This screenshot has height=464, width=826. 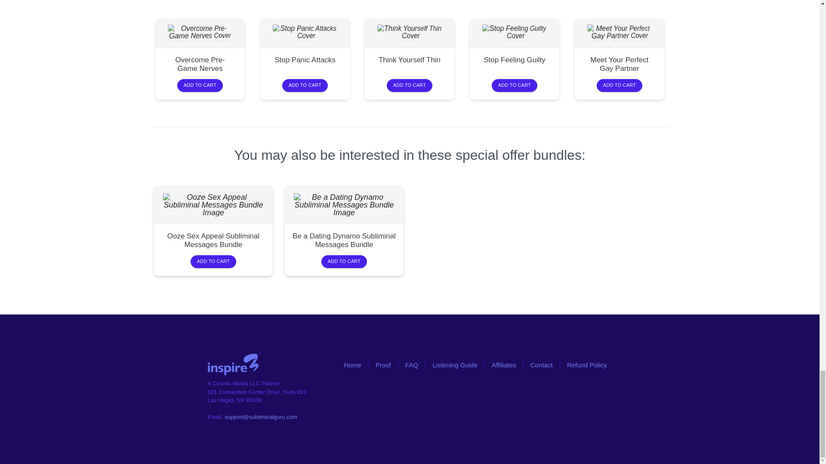 I want to click on Stop Panic Attacks, so click(x=305, y=60).